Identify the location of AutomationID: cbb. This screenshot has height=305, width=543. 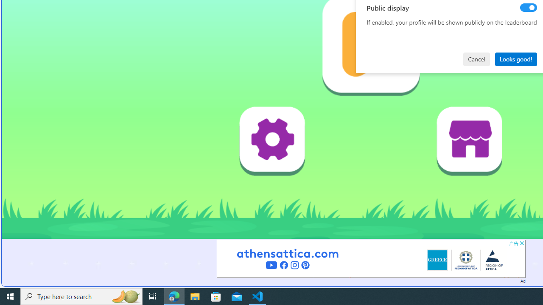
(522, 243).